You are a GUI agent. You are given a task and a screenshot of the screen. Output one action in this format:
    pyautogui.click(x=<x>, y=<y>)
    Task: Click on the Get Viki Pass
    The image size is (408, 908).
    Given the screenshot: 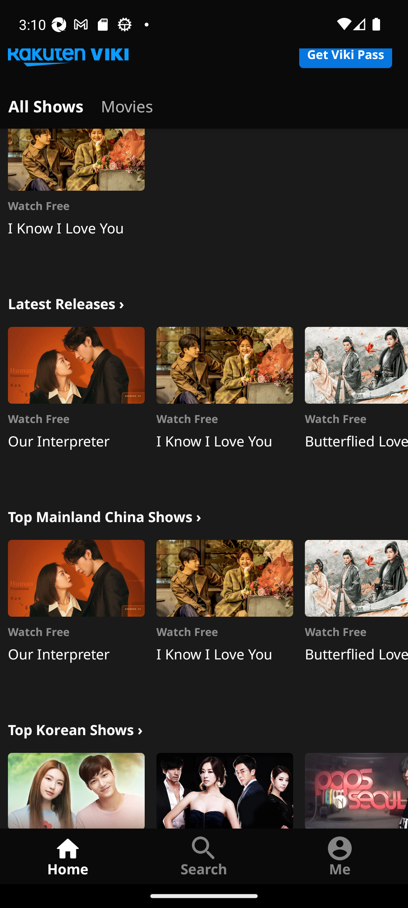 What is the action you would take?
    pyautogui.click(x=345, y=58)
    